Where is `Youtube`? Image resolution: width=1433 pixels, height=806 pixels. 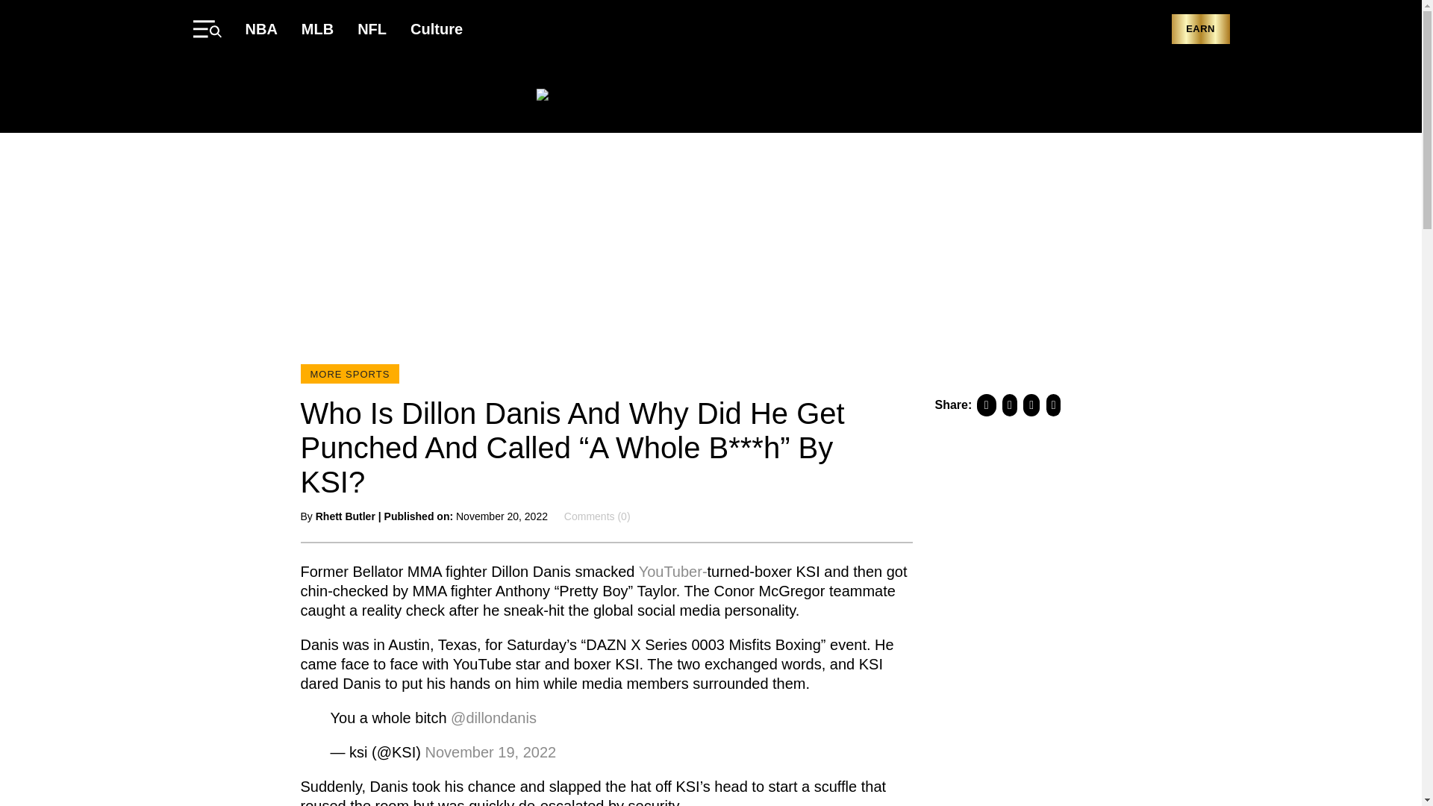 Youtube is located at coordinates (1191, 96).